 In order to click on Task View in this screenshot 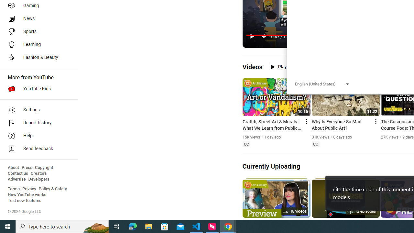, I will do `click(116, 227)`.